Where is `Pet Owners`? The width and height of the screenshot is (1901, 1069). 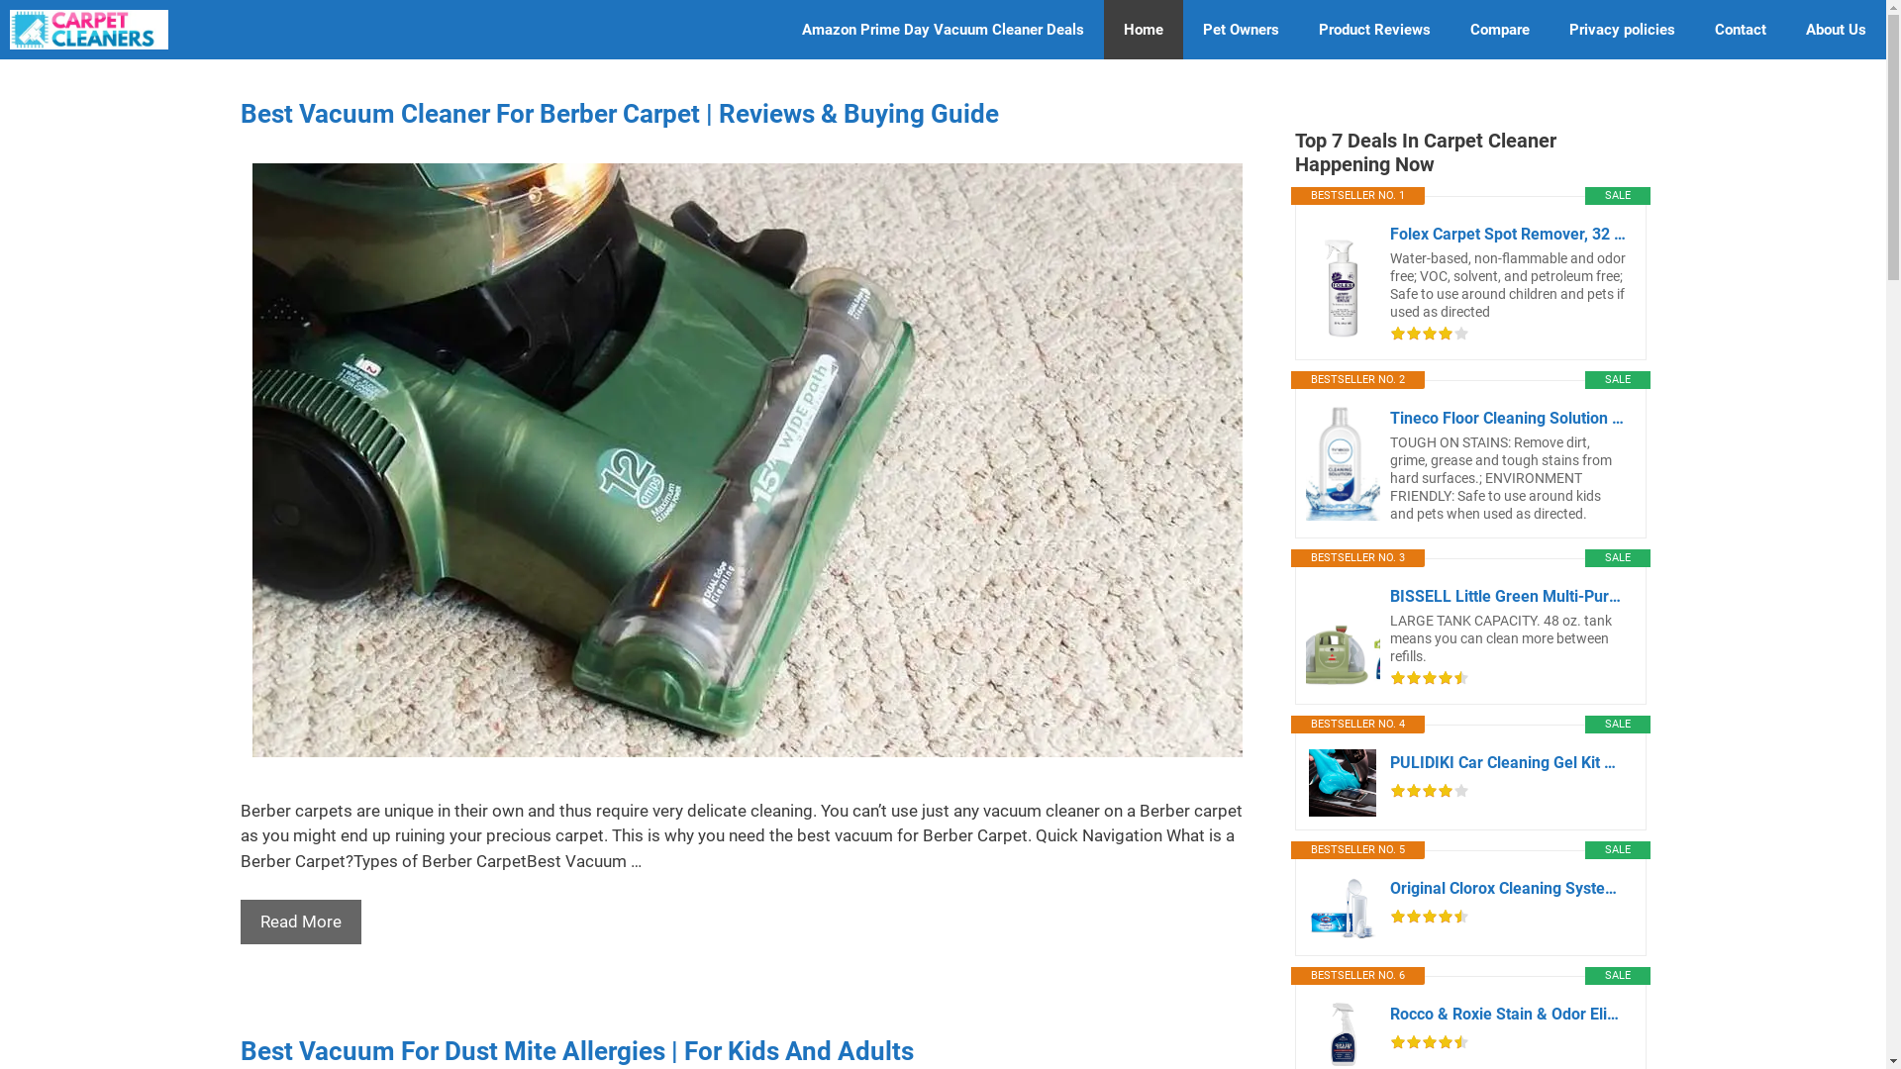 Pet Owners is located at coordinates (1242, 30).